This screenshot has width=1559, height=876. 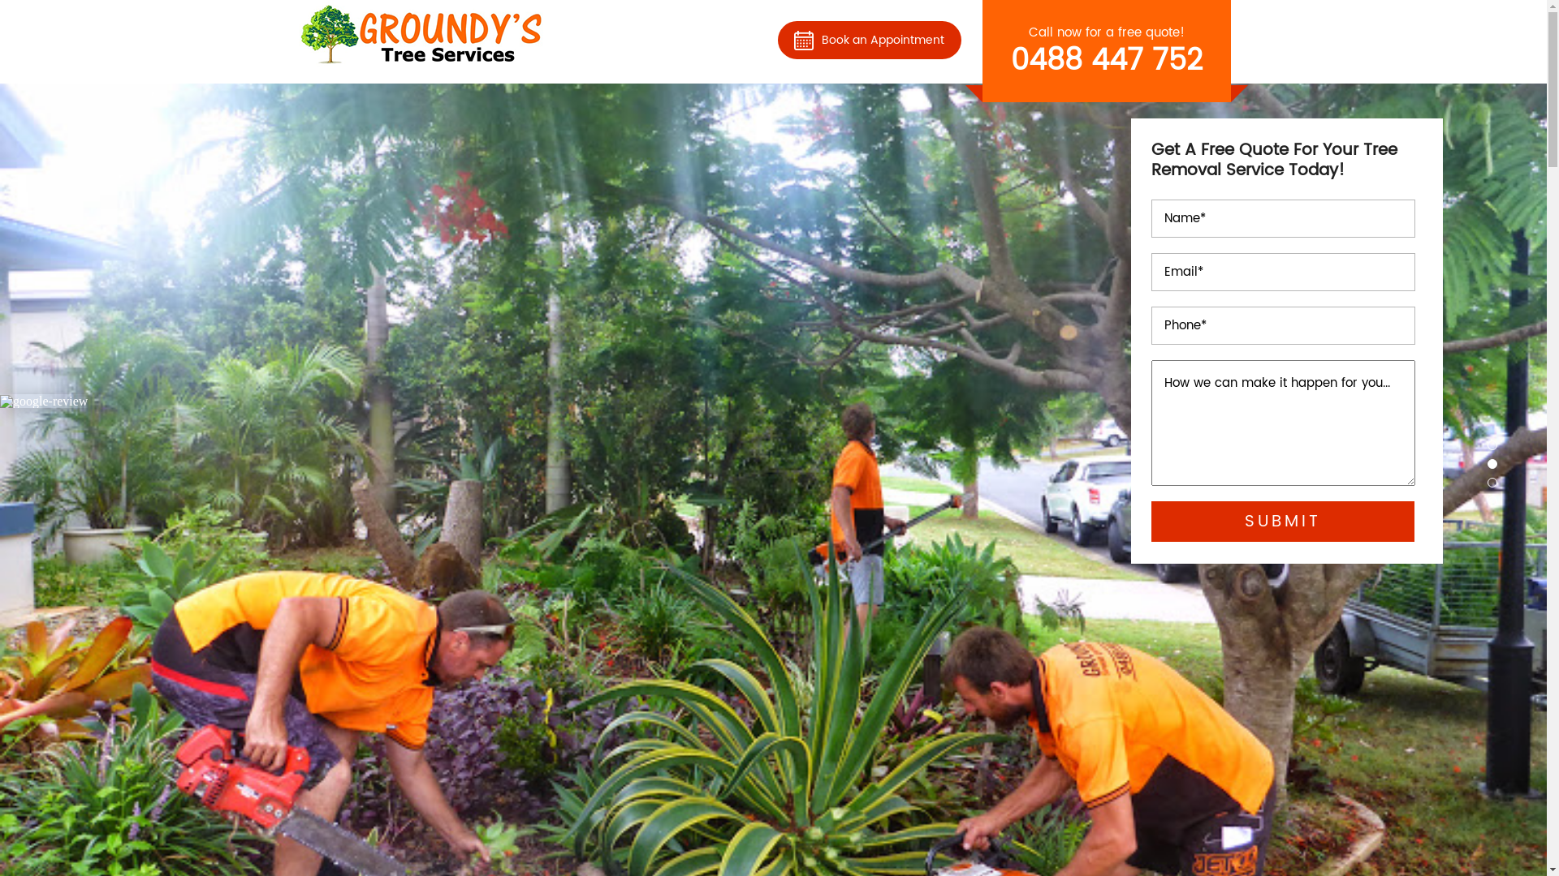 I want to click on Book an Appointment, so click(x=870, y=39).